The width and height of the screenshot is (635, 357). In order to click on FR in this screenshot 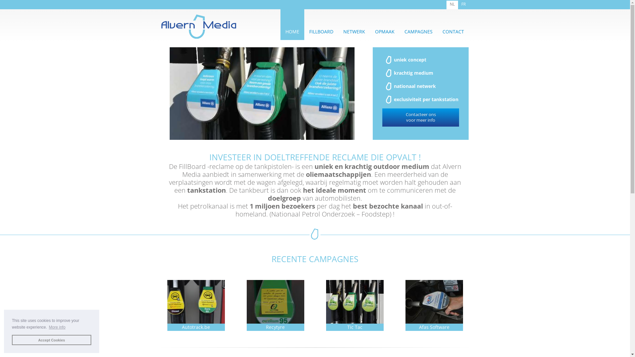, I will do `click(463, 5)`.